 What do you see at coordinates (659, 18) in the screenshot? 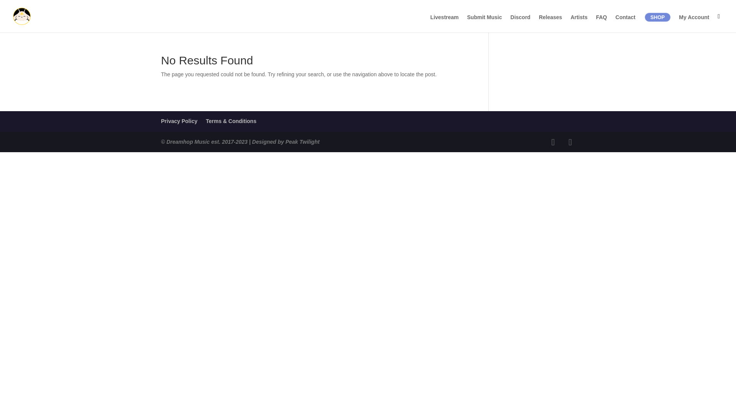
I see `SHOP` at bounding box center [659, 18].